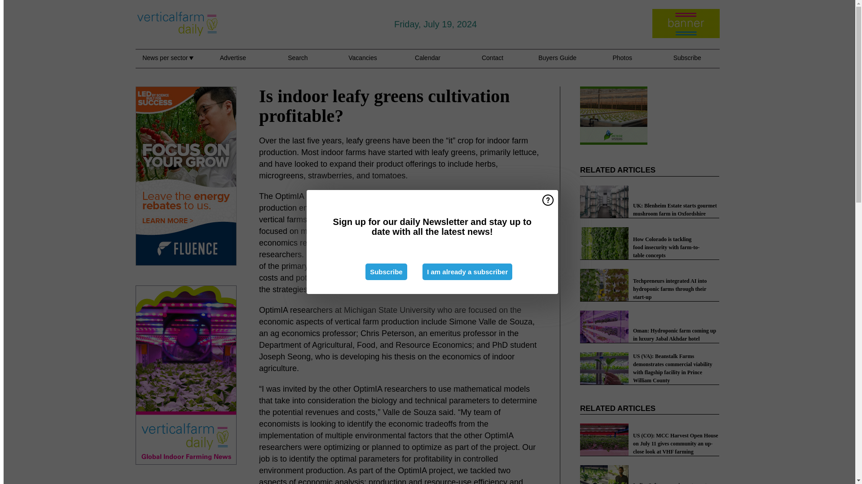  I want to click on Subscribe, so click(386, 272).